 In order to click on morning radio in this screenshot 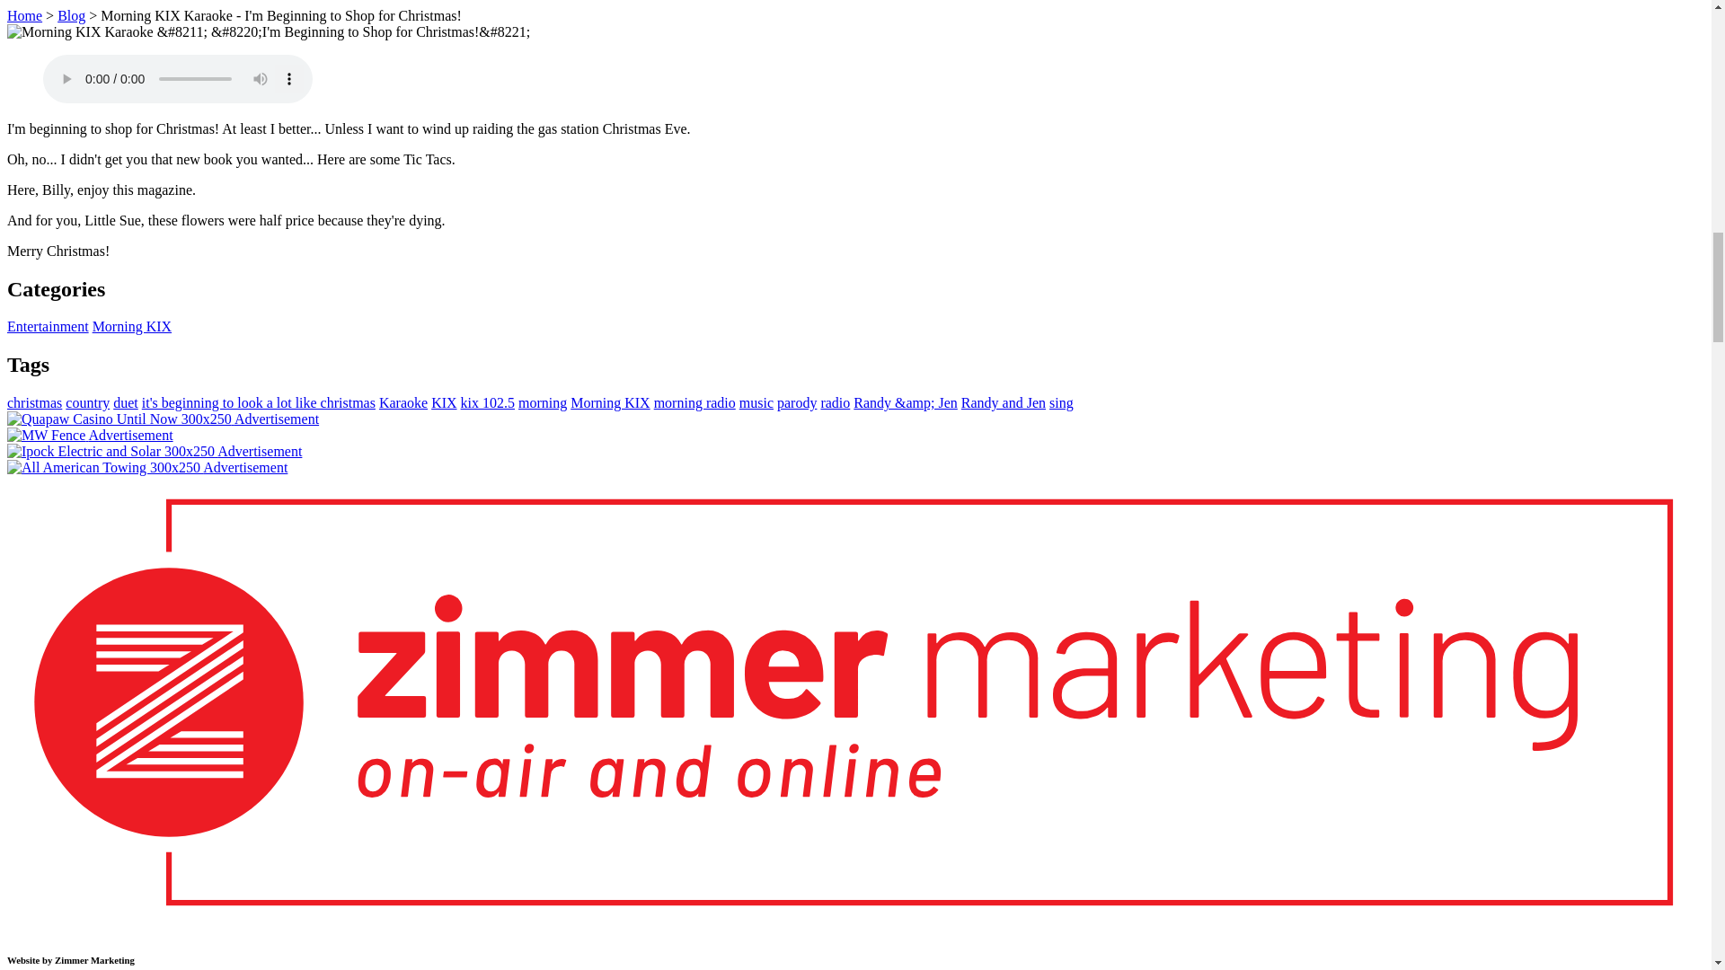, I will do `click(694, 402)`.